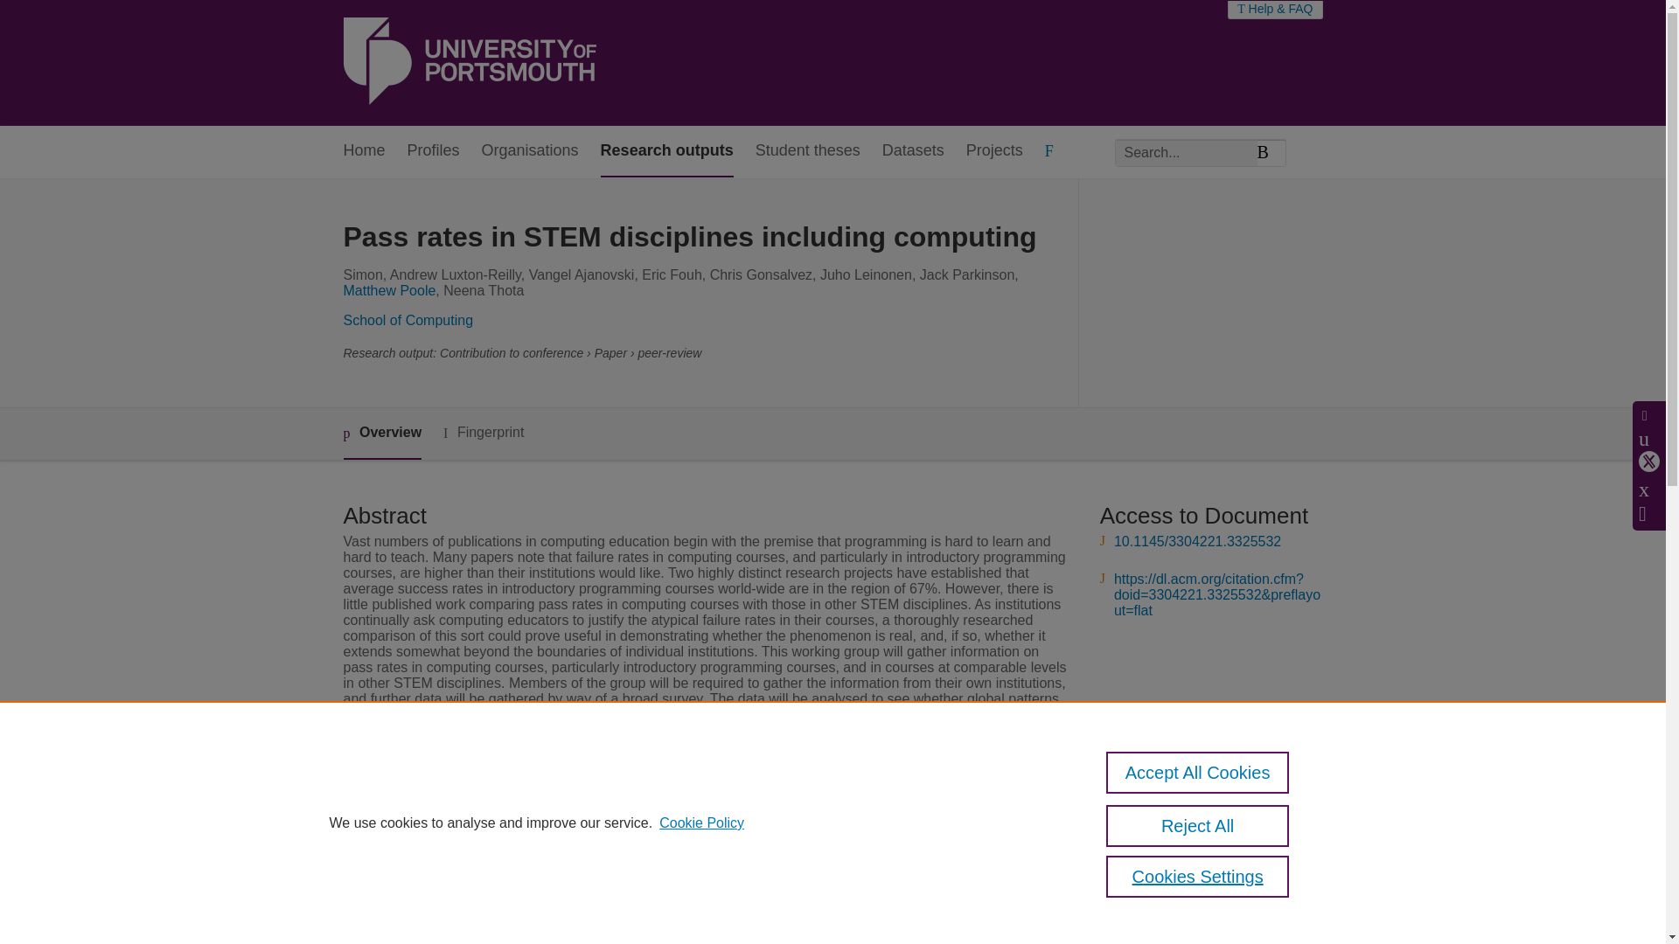 Image resolution: width=1679 pixels, height=944 pixels. What do you see at coordinates (408, 320) in the screenshot?
I see `School of Computing` at bounding box center [408, 320].